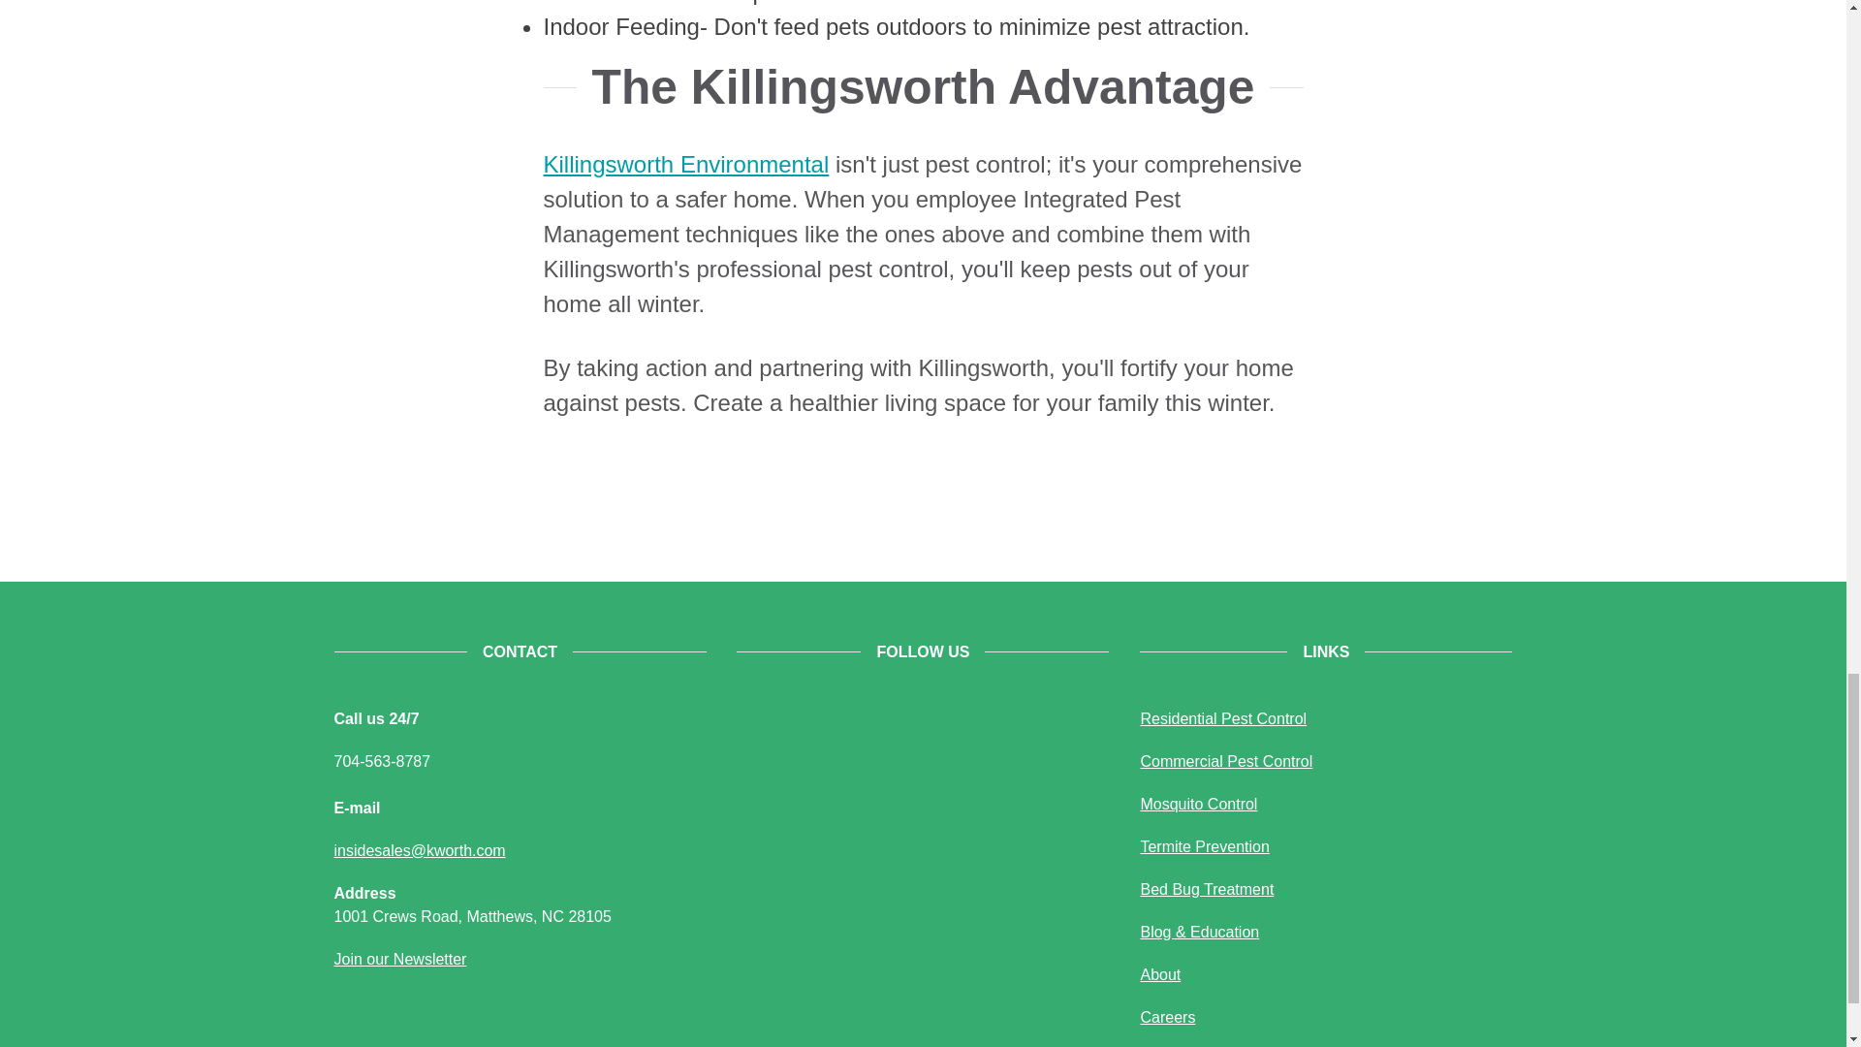  What do you see at coordinates (399, 958) in the screenshot?
I see `Join Our Newsletter` at bounding box center [399, 958].